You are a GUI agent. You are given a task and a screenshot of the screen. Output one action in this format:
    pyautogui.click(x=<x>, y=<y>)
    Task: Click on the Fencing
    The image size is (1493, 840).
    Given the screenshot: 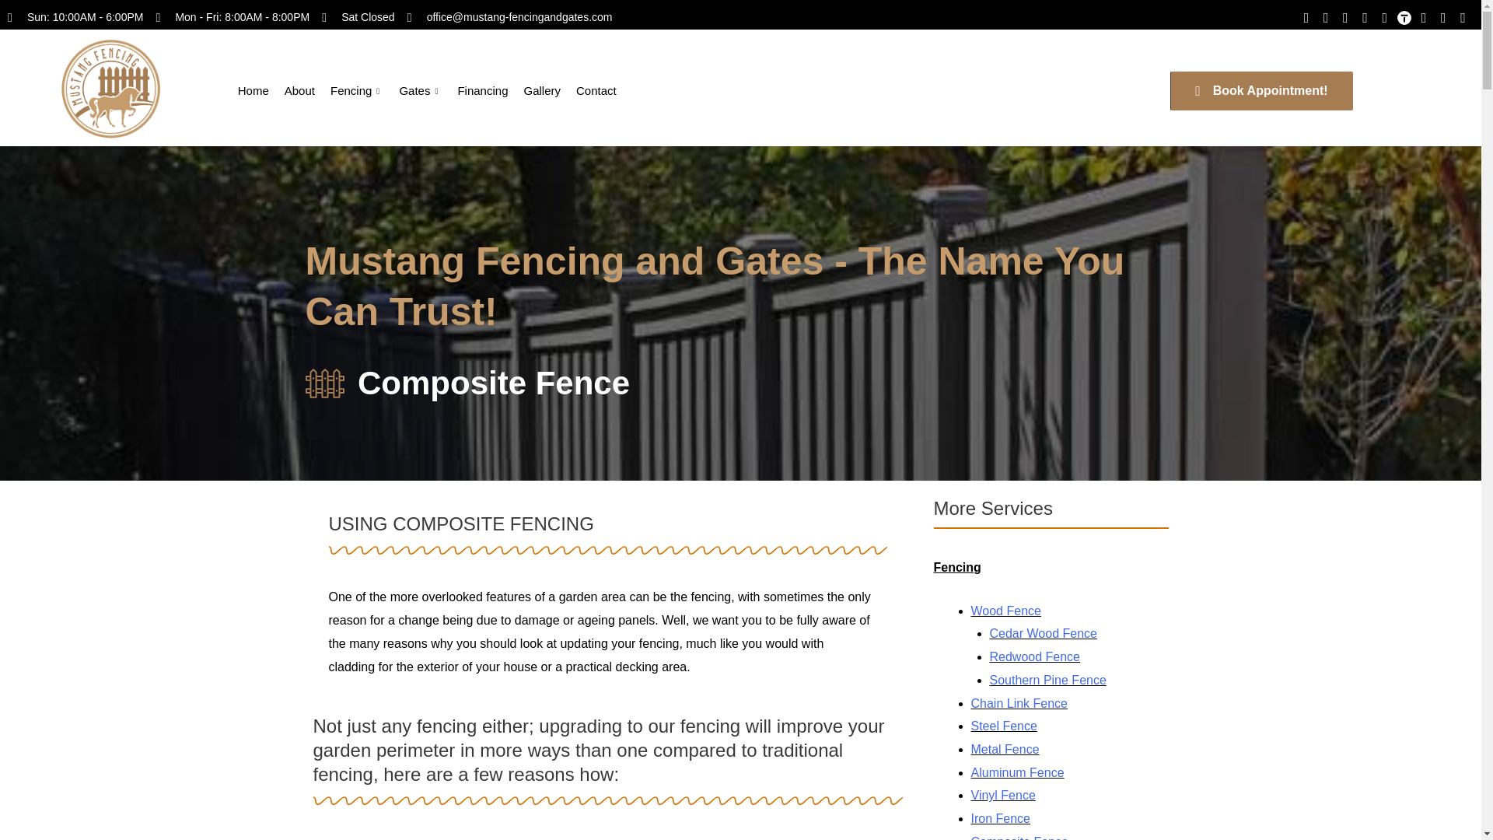 What is the action you would take?
    pyautogui.click(x=356, y=90)
    